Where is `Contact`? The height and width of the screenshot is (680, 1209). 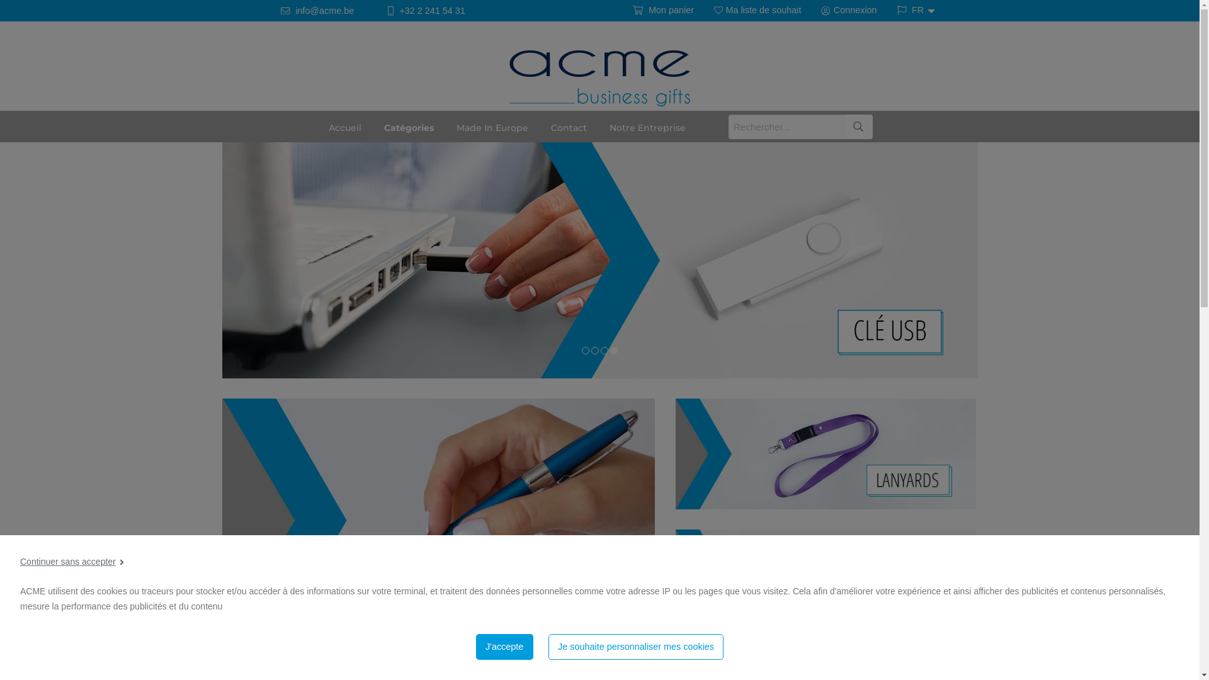 Contact is located at coordinates (569, 127).